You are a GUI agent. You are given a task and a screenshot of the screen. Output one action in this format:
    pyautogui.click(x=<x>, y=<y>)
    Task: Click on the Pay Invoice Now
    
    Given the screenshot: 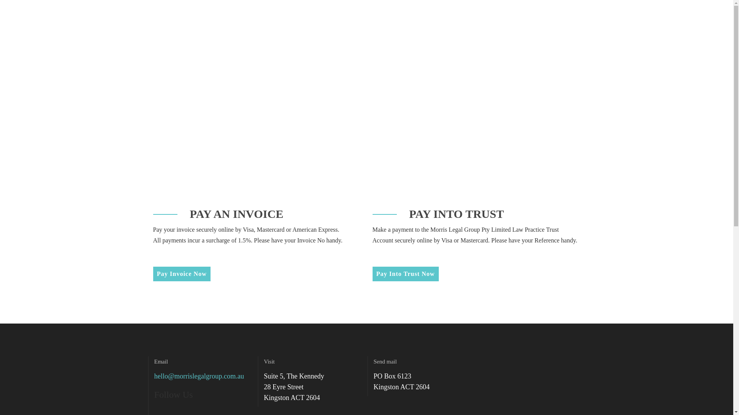 What is the action you would take?
    pyautogui.click(x=182, y=274)
    